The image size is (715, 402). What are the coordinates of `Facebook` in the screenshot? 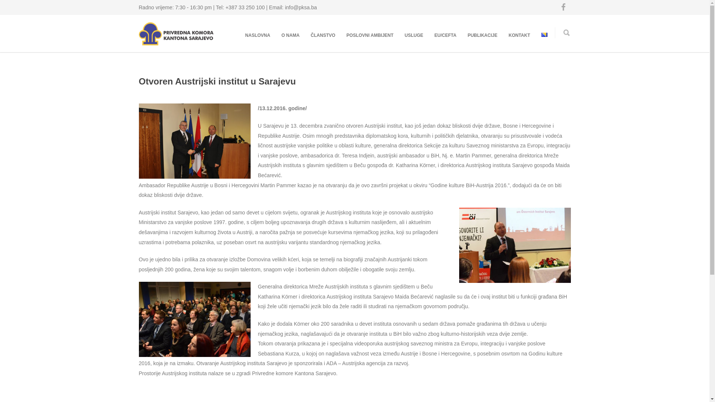 It's located at (563, 7).